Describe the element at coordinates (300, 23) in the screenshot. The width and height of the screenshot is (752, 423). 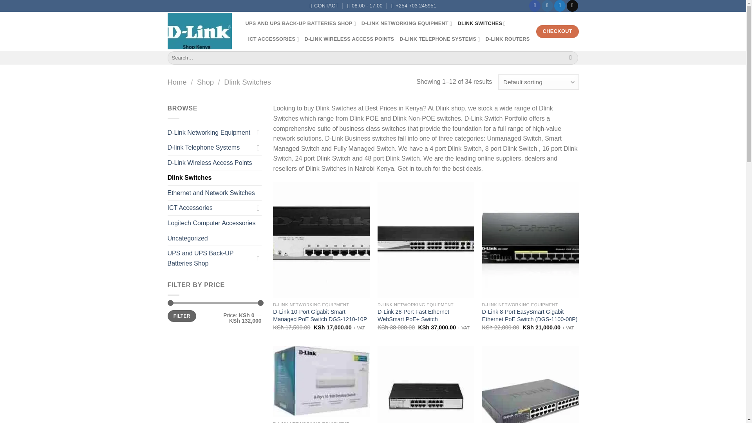
I see `UPS AND UPS BACK-UP BATTERIES SHOP` at that location.